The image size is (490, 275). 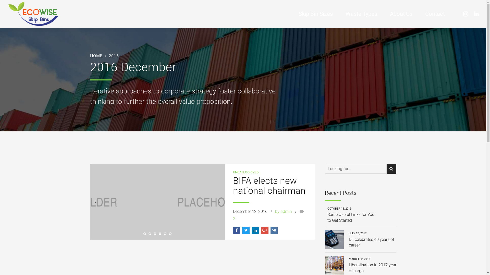 What do you see at coordinates (401, 14) in the screenshot?
I see `About Us` at bounding box center [401, 14].